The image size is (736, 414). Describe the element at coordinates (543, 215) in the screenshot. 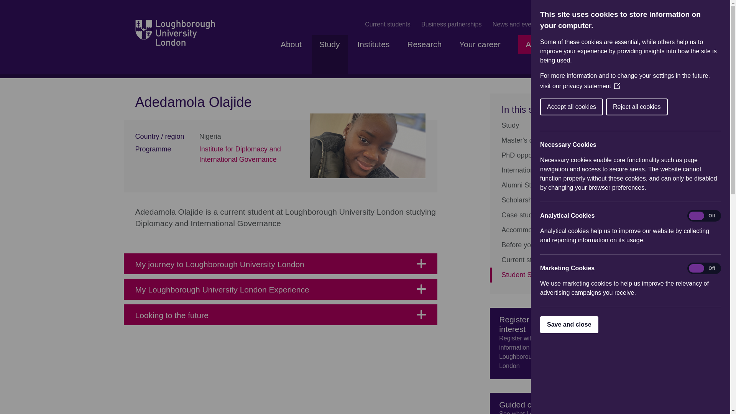

I see `Case studies` at that location.